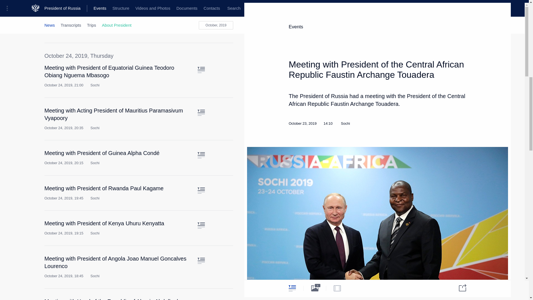 This screenshot has height=300, width=533. Describe the element at coordinates (201, 16) in the screenshot. I see `Text of the article` at that location.